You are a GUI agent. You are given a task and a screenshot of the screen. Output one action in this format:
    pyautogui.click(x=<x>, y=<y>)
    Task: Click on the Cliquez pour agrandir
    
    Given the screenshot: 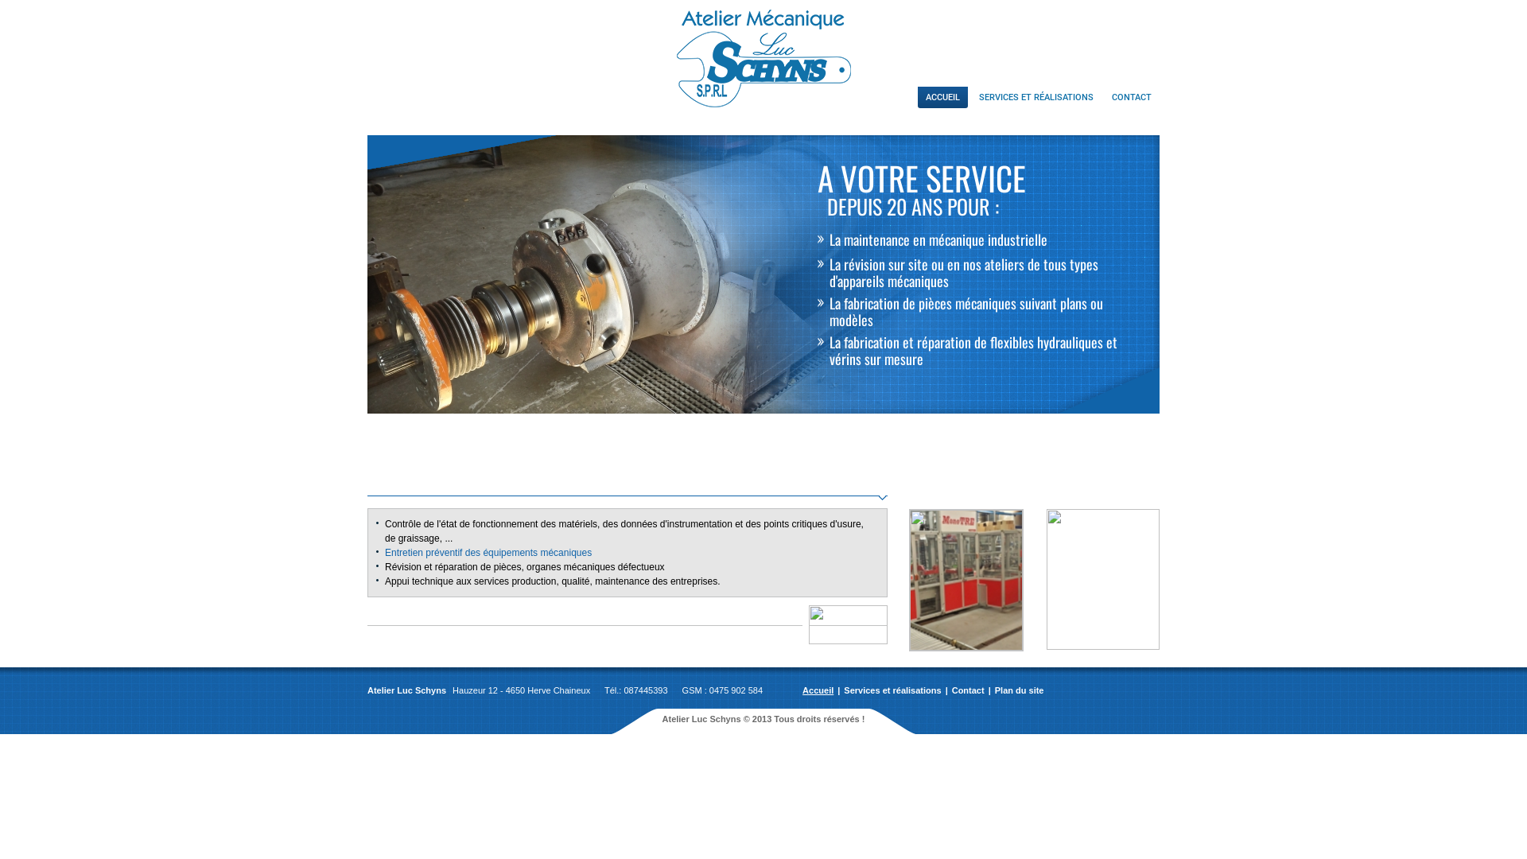 What is the action you would take?
    pyautogui.click(x=1103, y=579)
    